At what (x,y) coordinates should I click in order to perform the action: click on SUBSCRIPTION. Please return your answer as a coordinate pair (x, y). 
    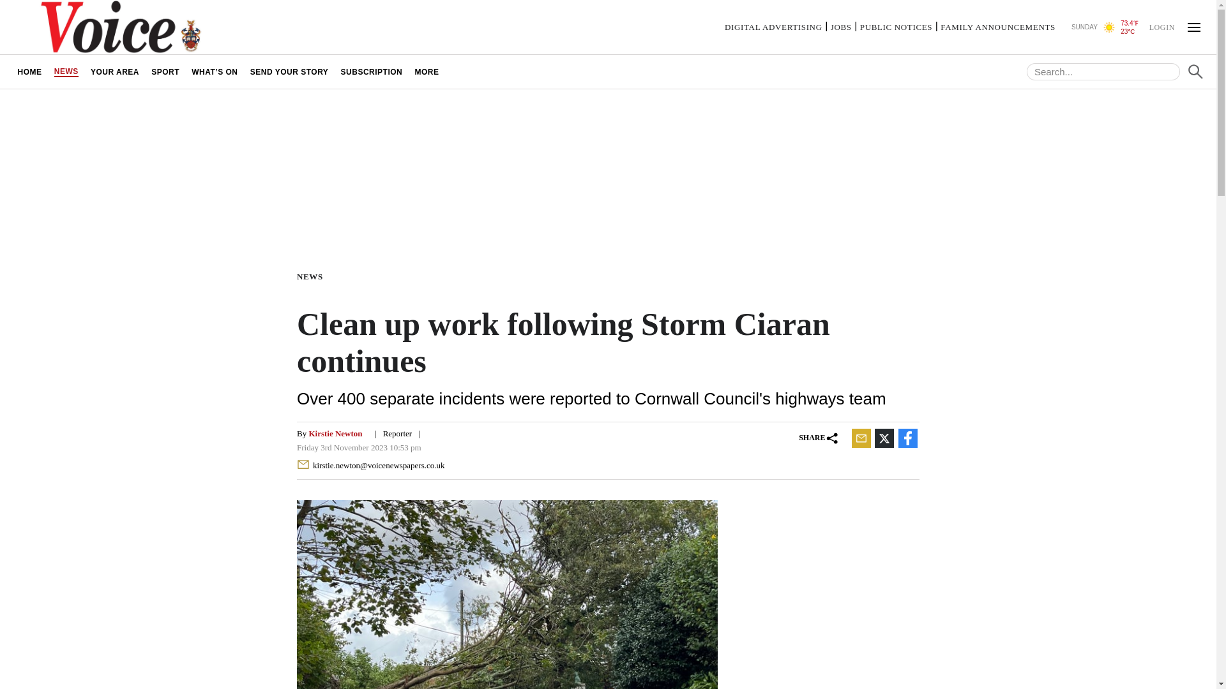
    Looking at the image, I should click on (372, 71).